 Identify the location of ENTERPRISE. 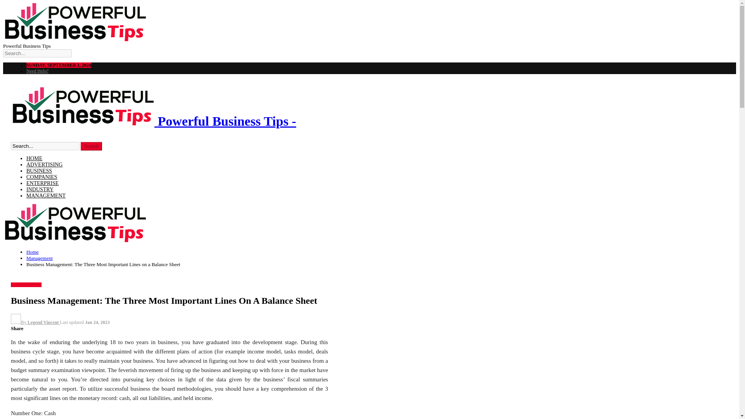
(42, 183).